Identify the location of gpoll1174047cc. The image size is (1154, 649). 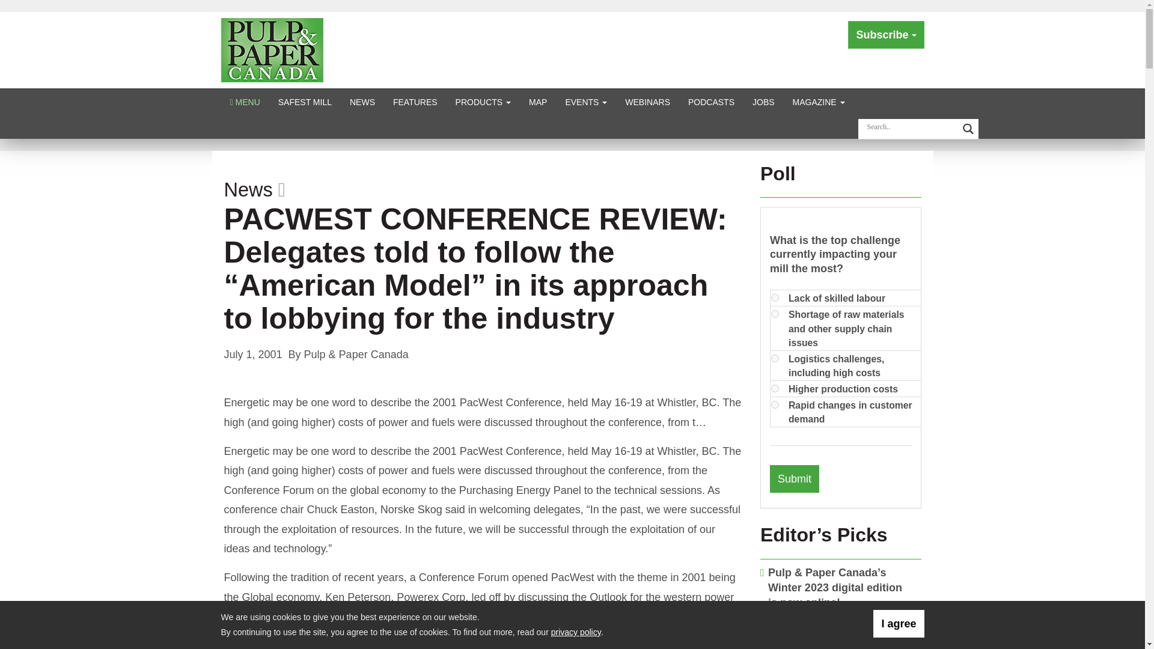
(775, 358).